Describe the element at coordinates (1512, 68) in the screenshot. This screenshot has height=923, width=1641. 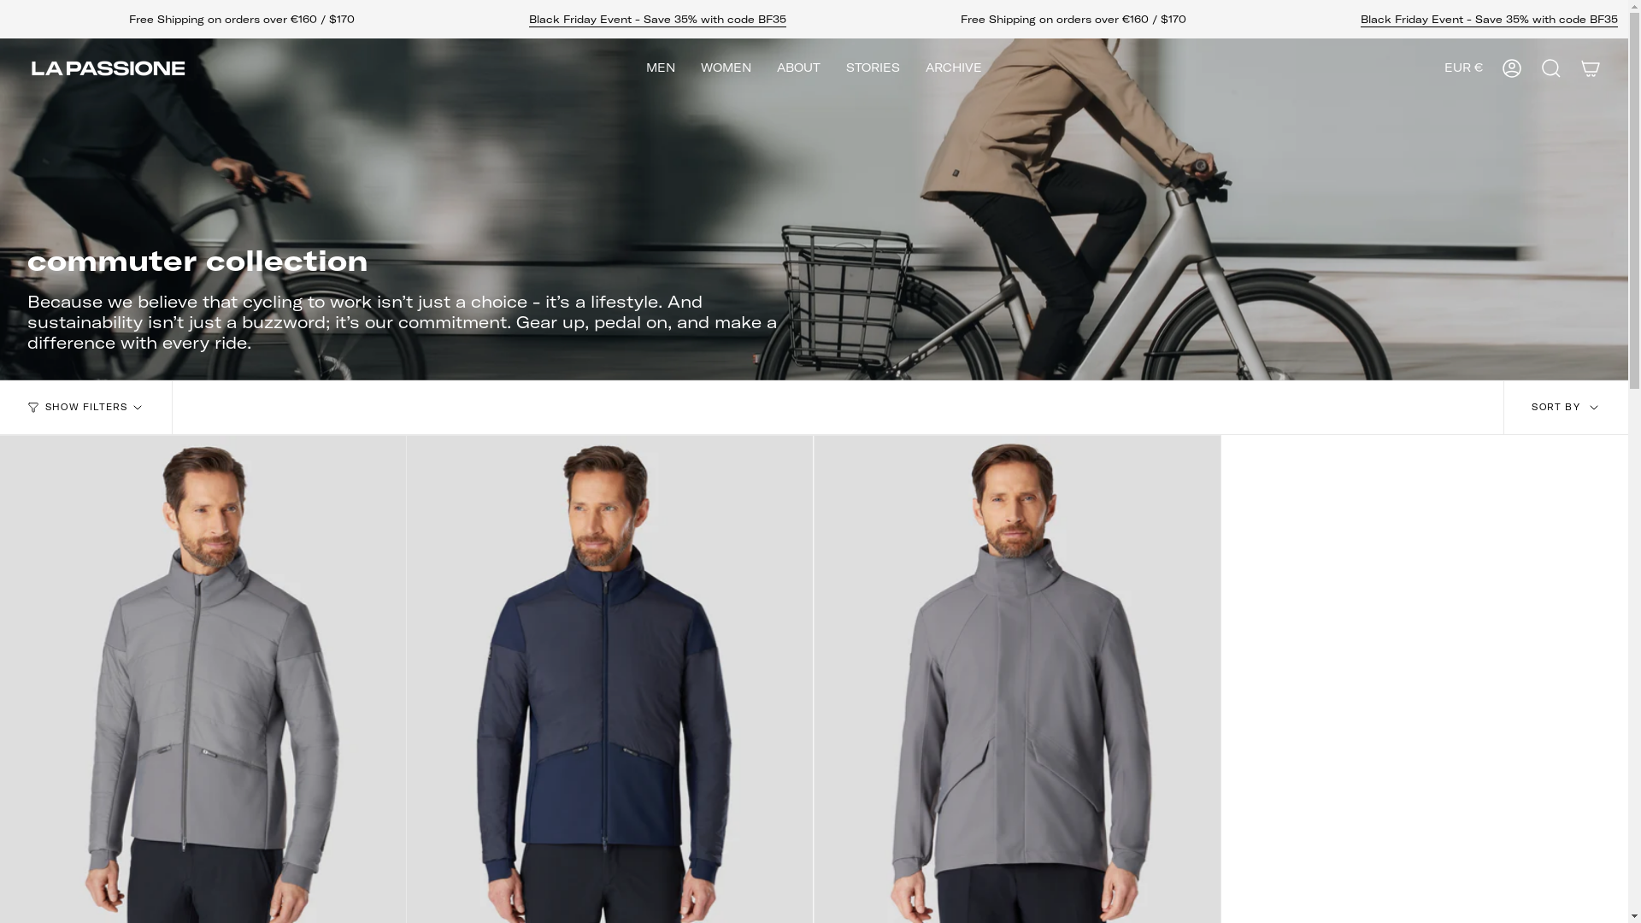
I see `Account` at that location.